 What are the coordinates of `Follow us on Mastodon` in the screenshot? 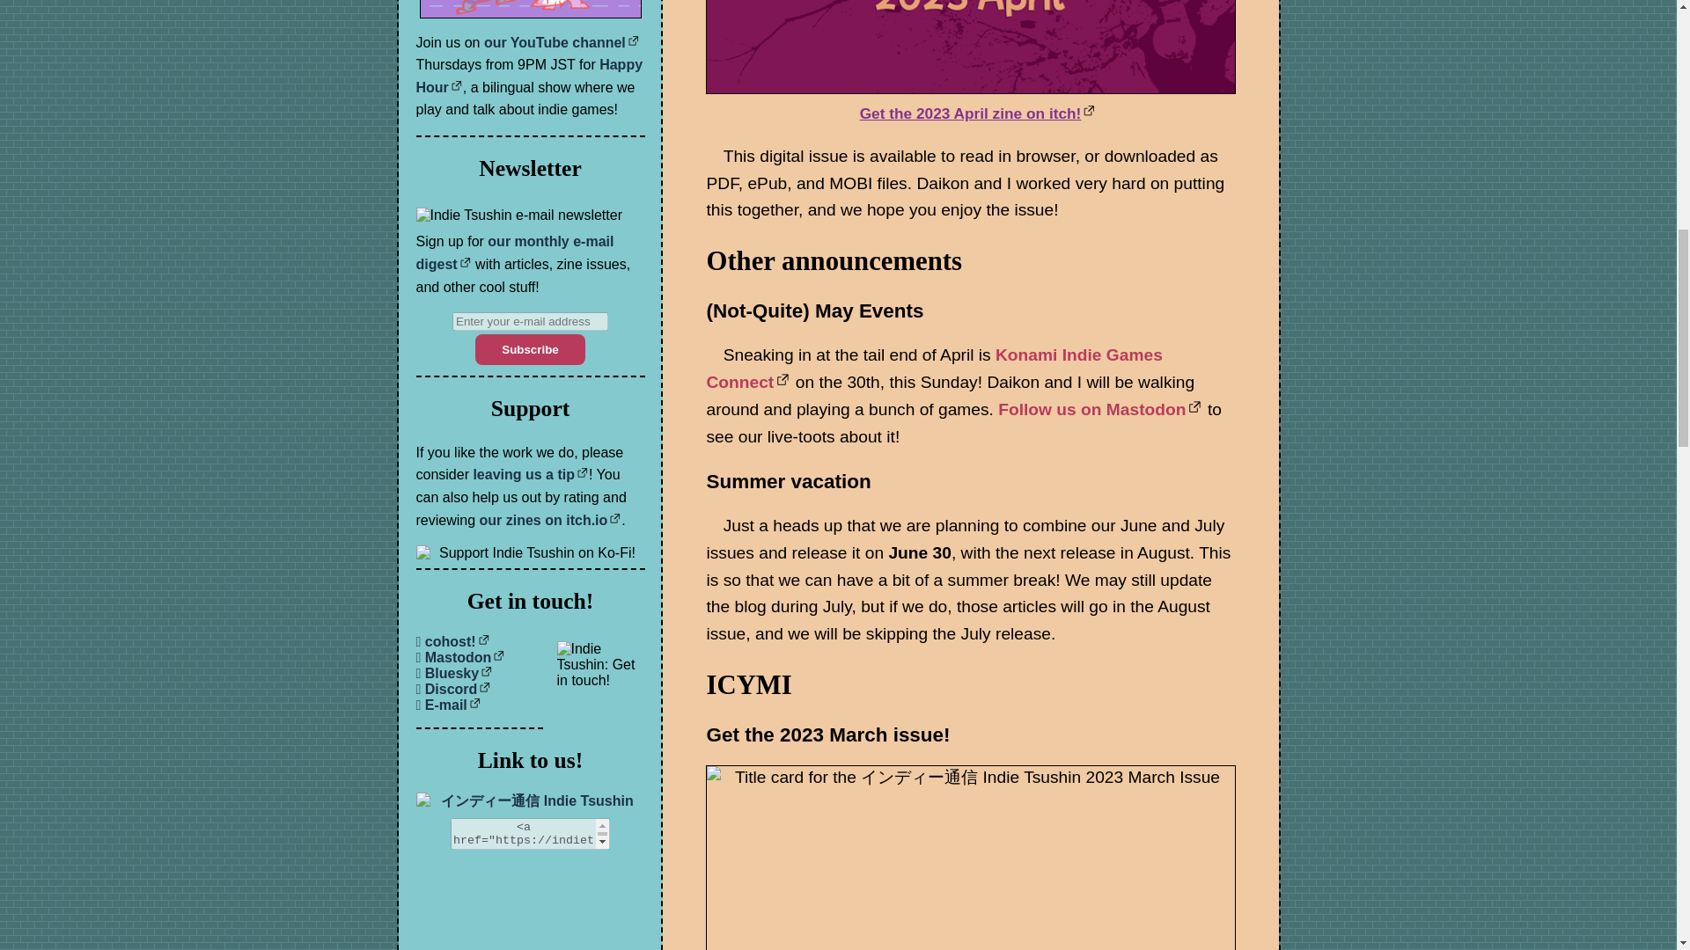 It's located at (1100, 409).